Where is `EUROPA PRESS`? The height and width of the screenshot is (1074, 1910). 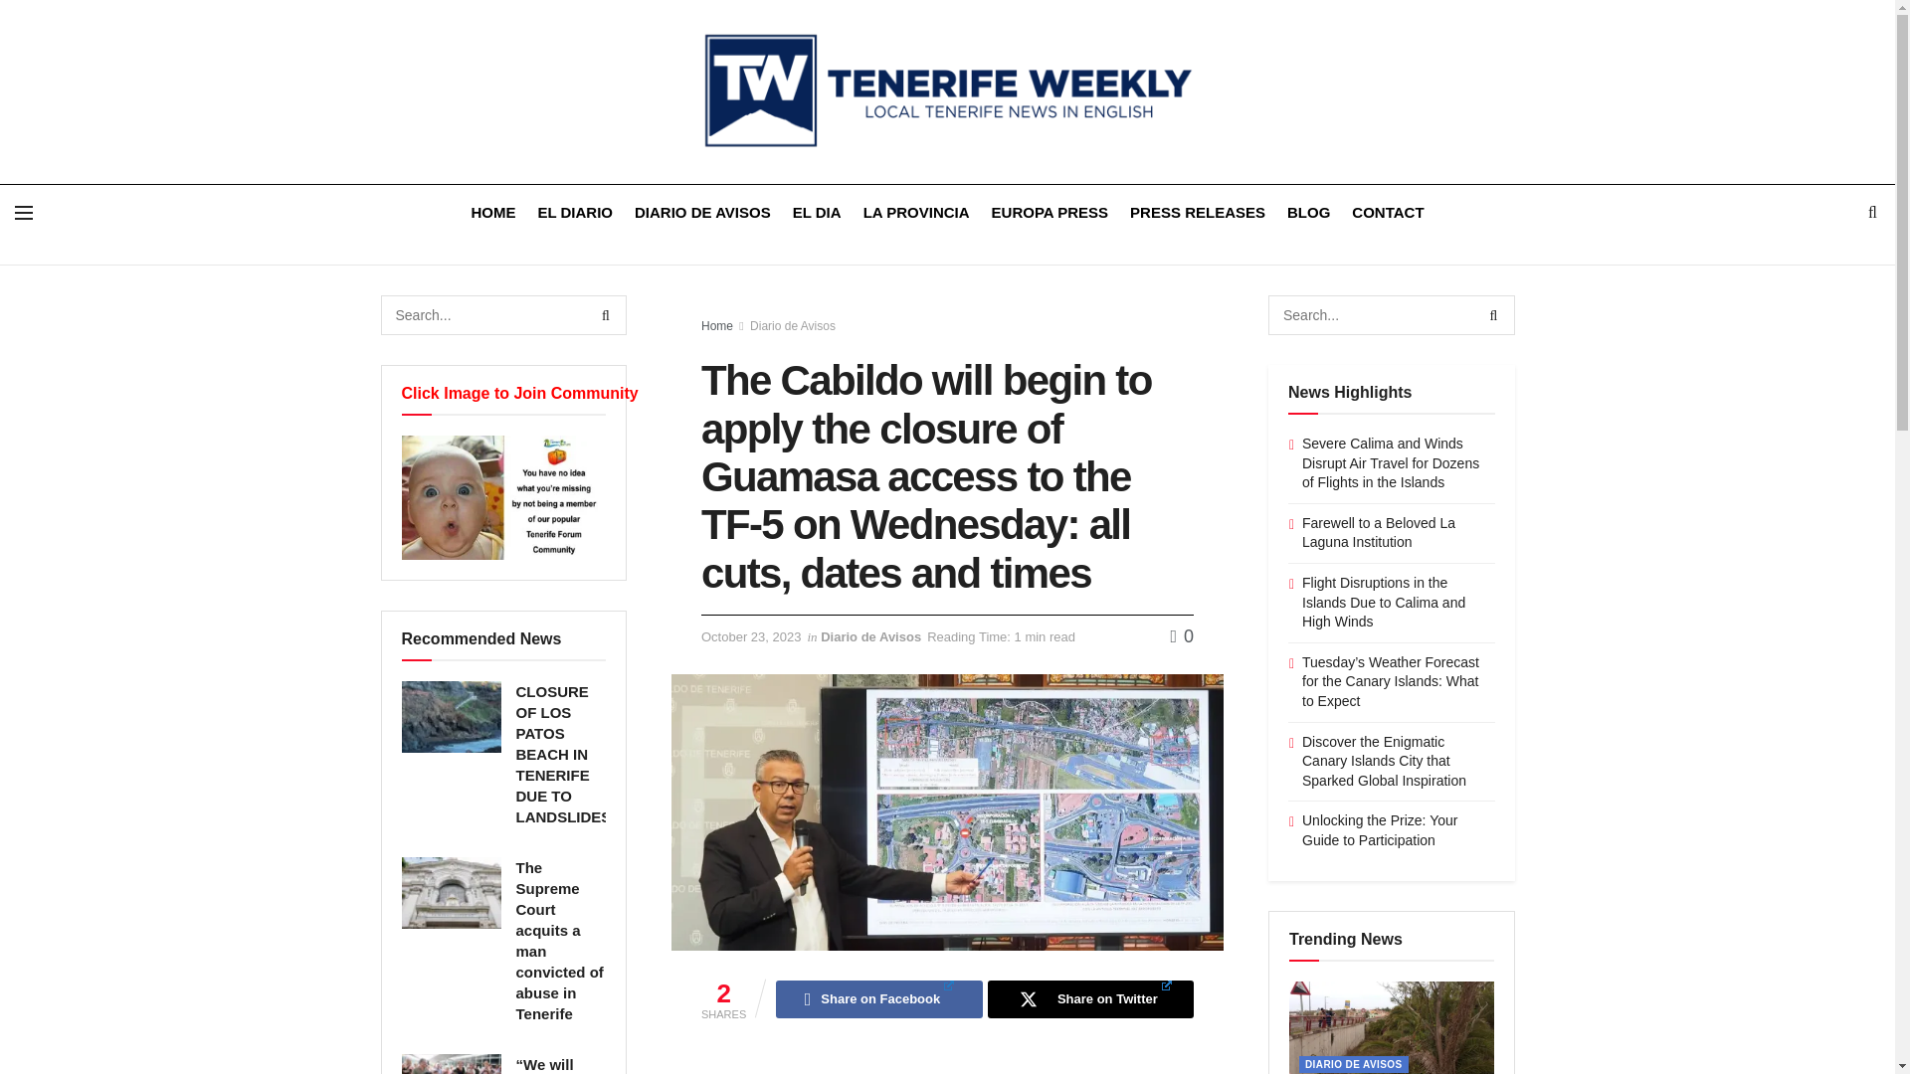
EUROPA PRESS is located at coordinates (1050, 211).